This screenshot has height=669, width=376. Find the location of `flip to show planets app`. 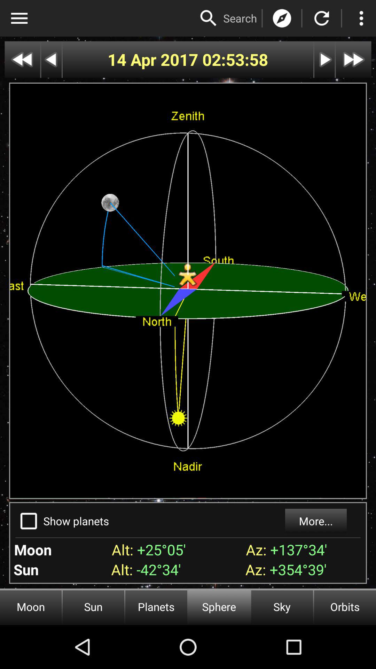

flip to show planets app is located at coordinates (76, 521).